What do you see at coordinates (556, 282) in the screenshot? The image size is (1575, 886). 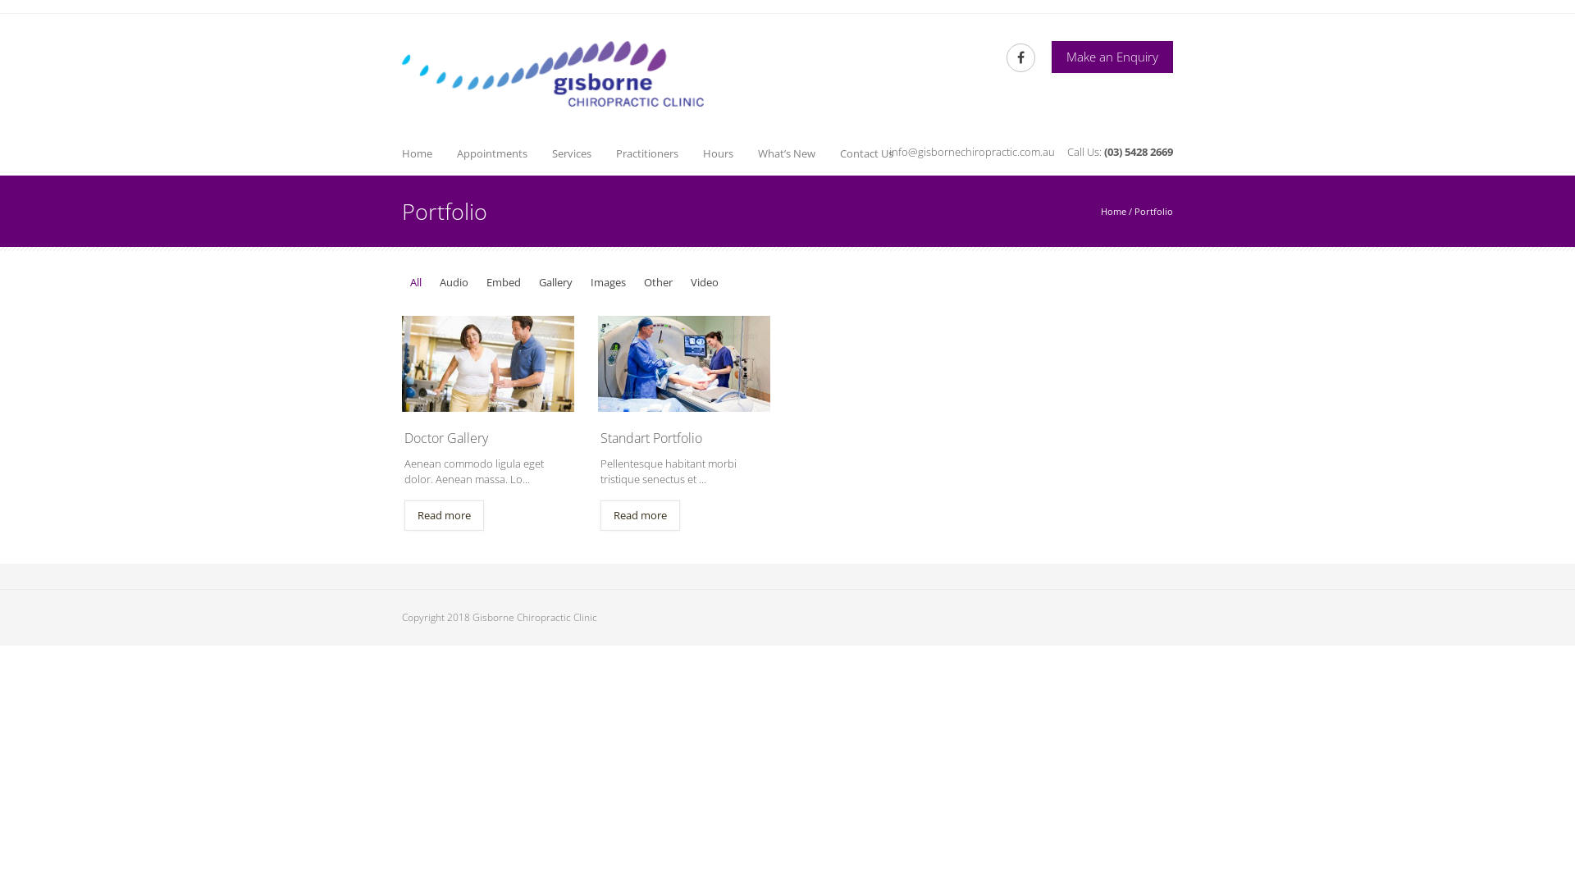 I see `Gallery` at bounding box center [556, 282].